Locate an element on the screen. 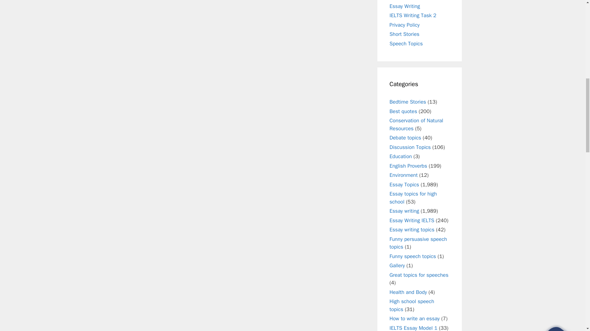 Image resolution: width=590 pixels, height=331 pixels. IELTS Writing Task 2 is located at coordinates (413, 15).